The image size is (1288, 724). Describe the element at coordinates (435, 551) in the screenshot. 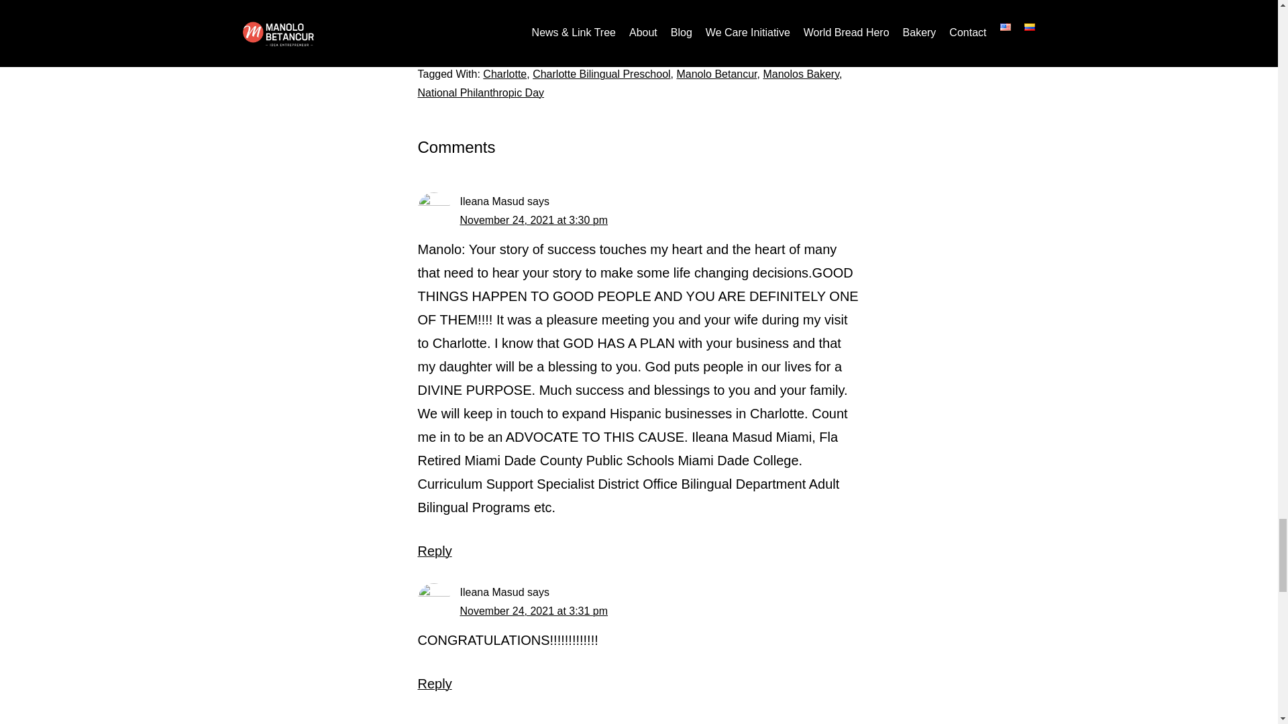

I see `Reply` at that location.